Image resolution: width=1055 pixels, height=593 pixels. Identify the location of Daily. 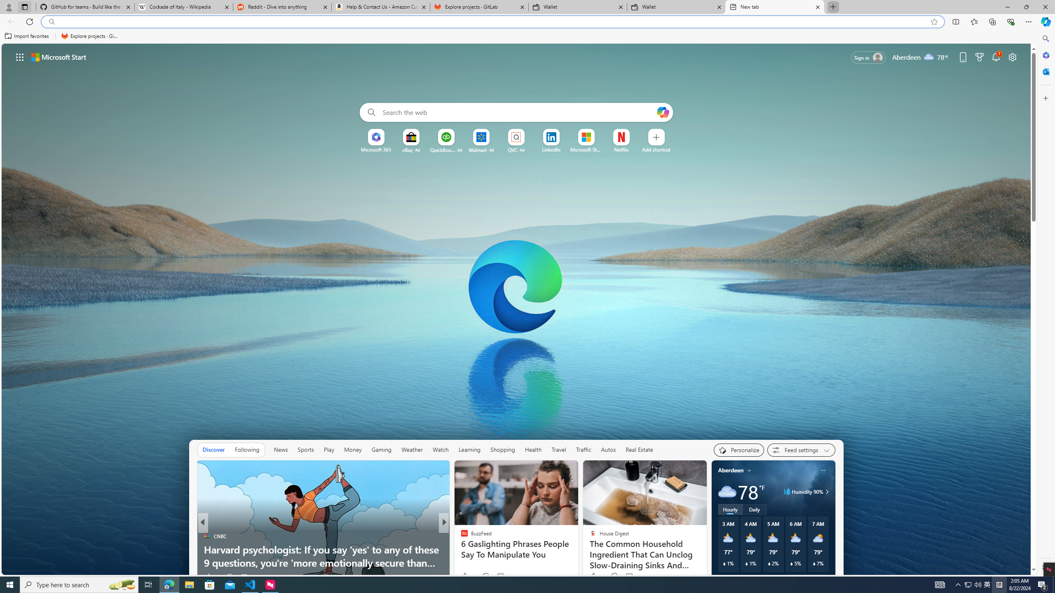
(755, 509).